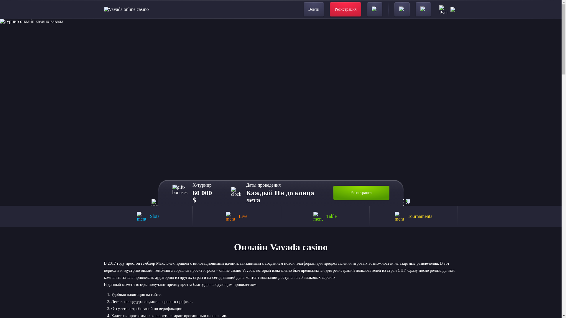 This screenshot has width=566, height=318. What do you see at coordinates (399, 216) in the screenshot?
I see `menu-item` at bounding box center [399, 216].